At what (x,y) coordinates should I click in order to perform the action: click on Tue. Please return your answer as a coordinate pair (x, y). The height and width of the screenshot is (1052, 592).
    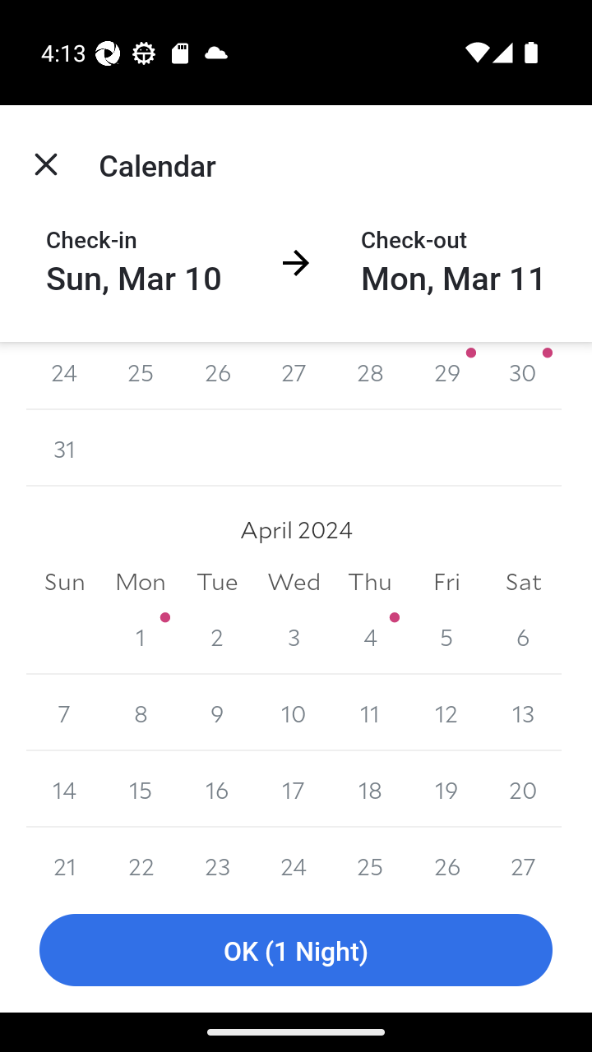
    Looking at the image, I should click on (217, 582).